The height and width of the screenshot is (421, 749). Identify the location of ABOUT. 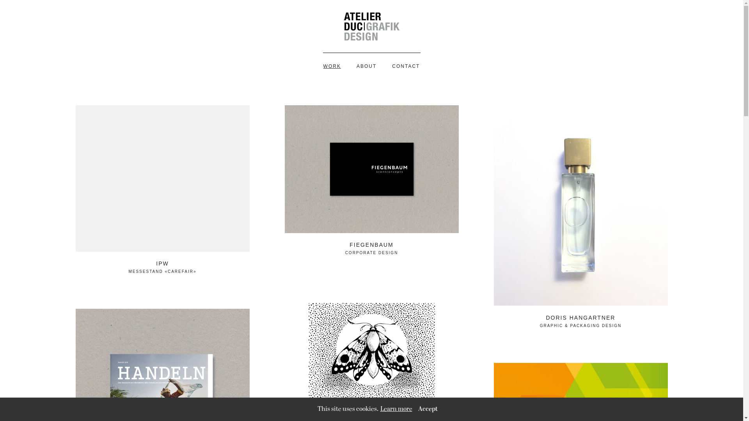
(366, 66).